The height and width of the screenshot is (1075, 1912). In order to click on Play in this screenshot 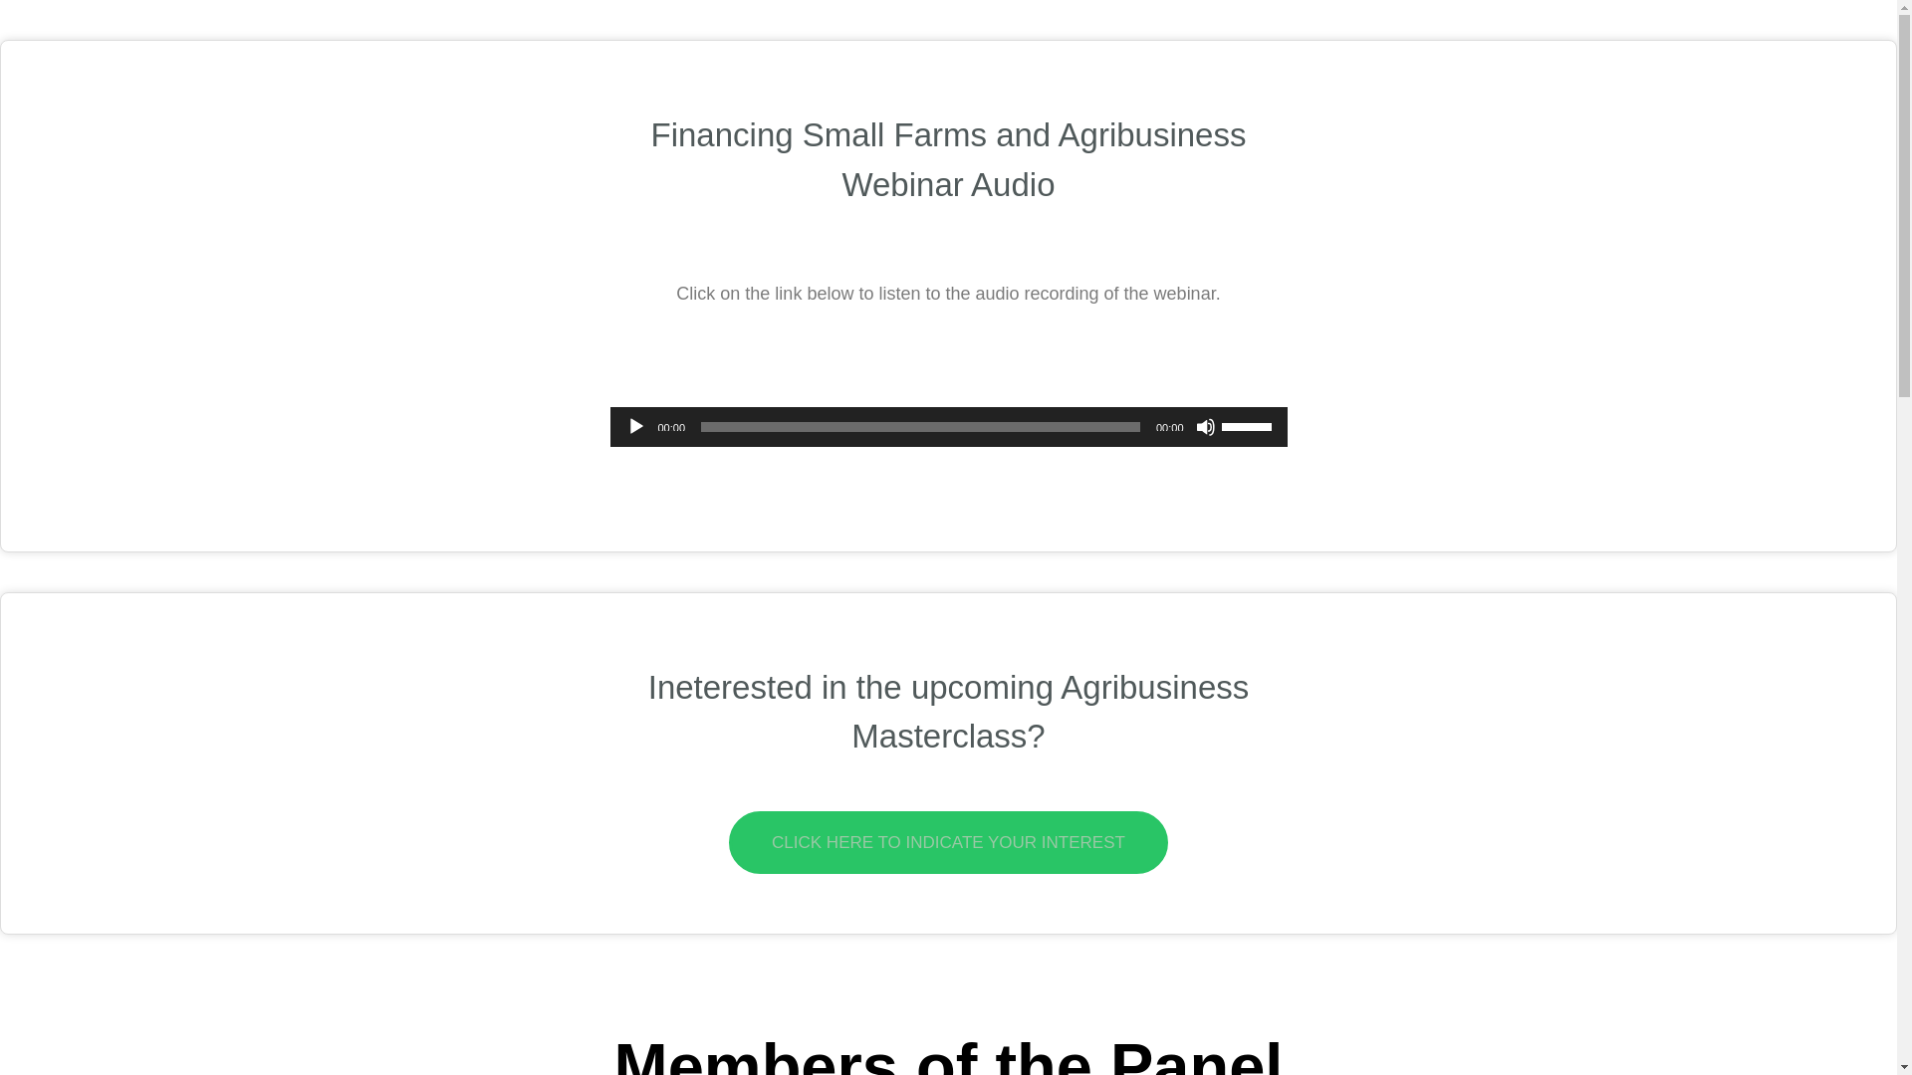, I will do `click(635, 426)`.